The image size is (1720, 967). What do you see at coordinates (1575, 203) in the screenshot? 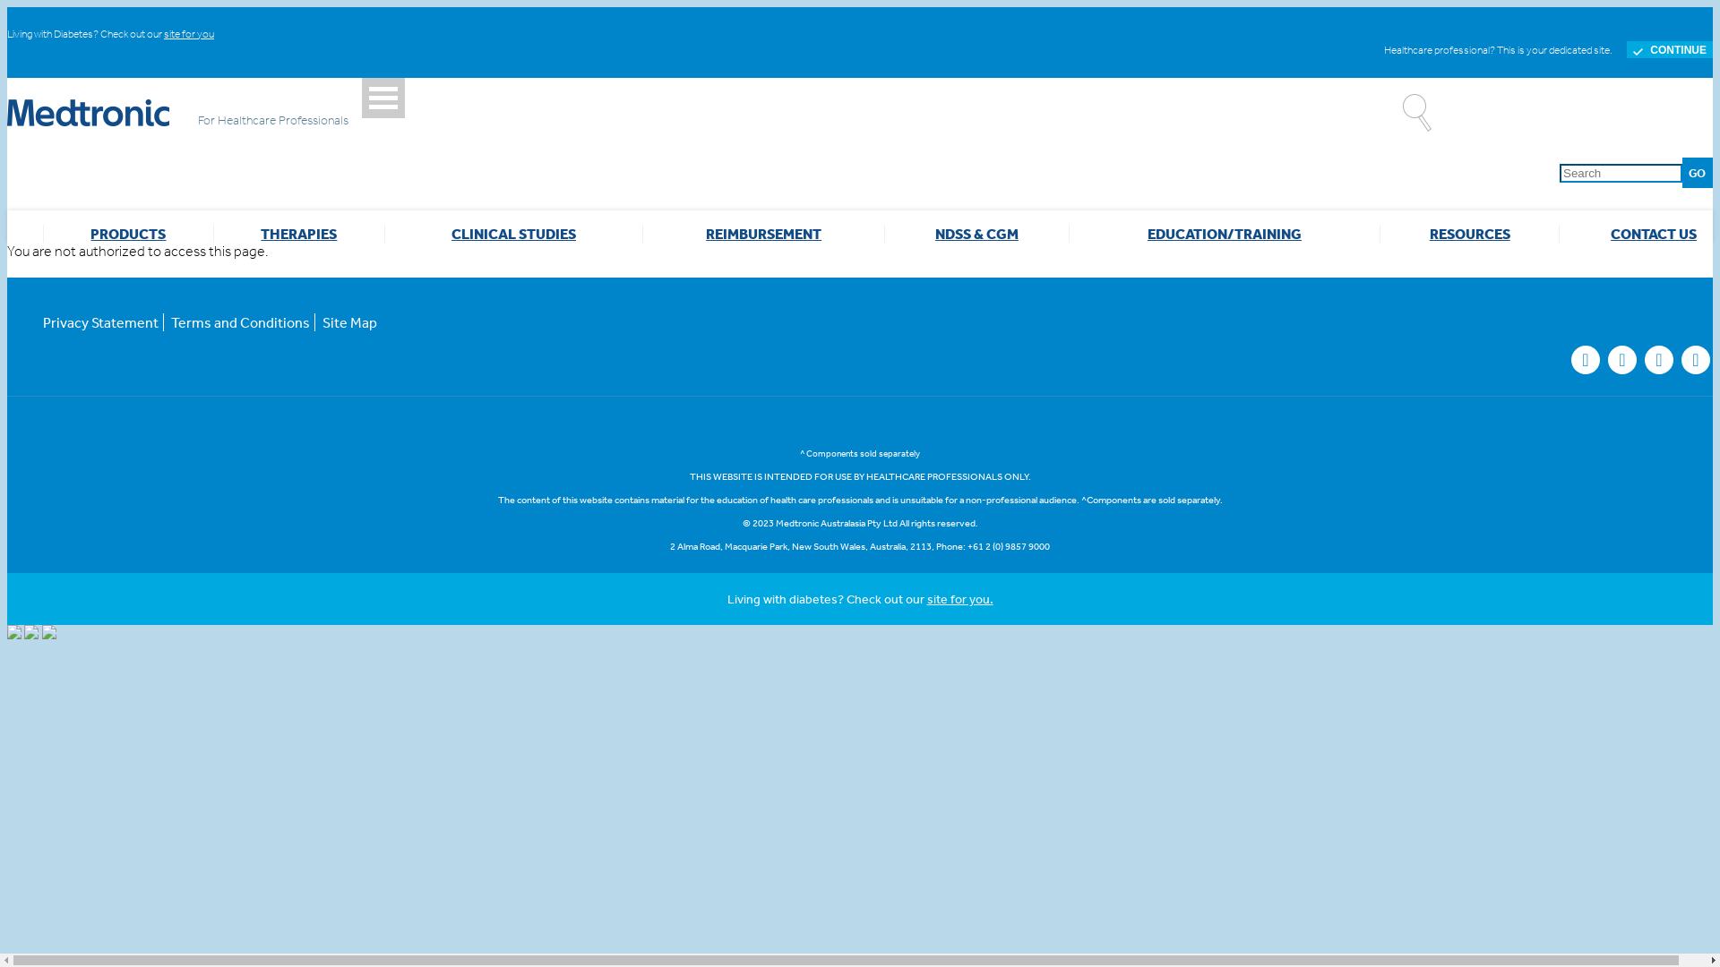
I see `SEARCH` at bounding box center [1575, 203].